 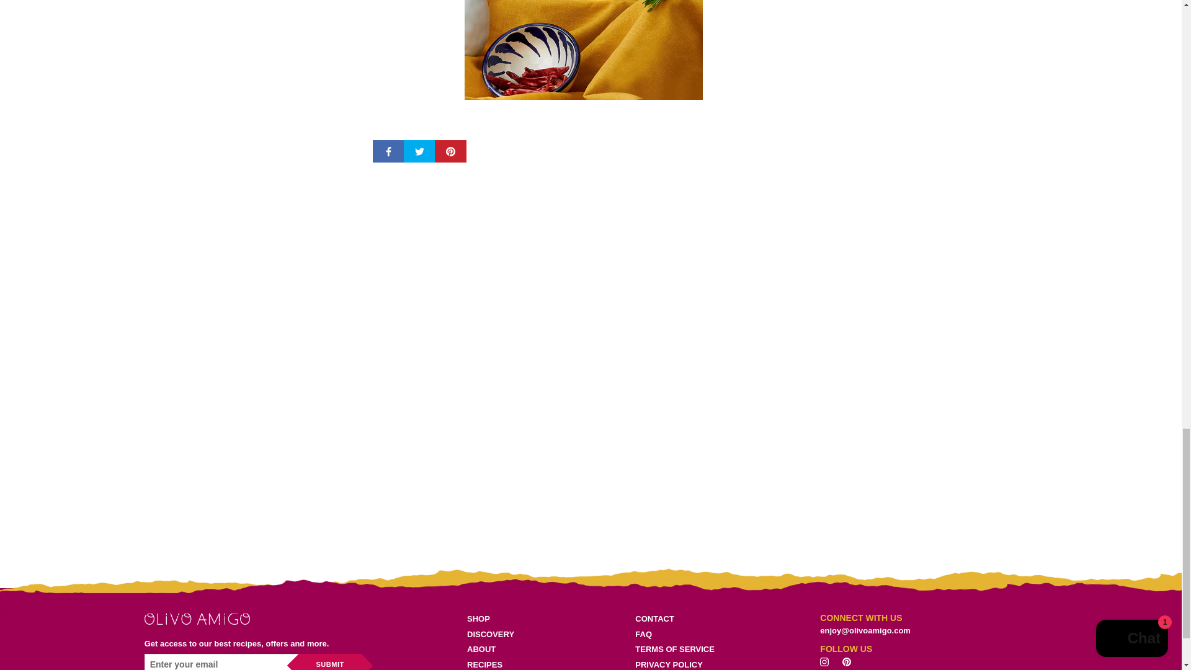 I want to click on SUBMIT, so click(x=330, y=662).